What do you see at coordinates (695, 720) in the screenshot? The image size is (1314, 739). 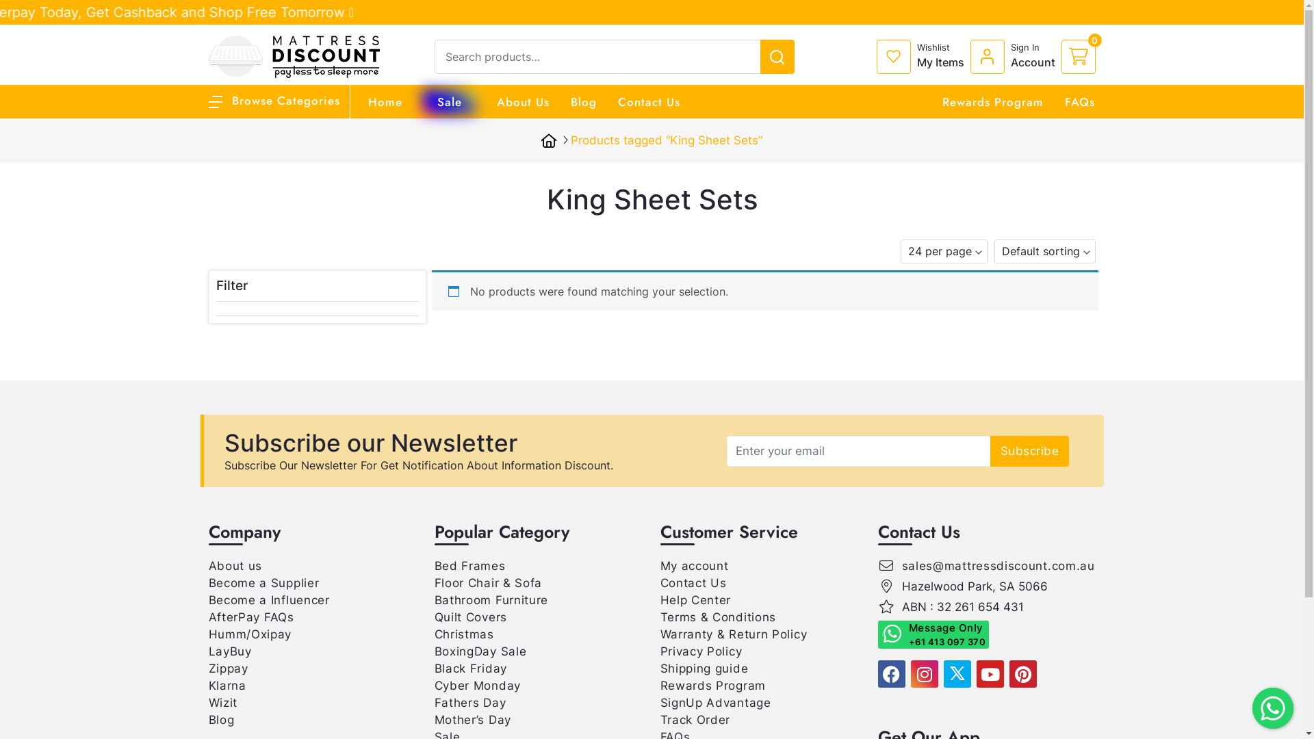 I see `Track Order` at bounding box center [695, 720].